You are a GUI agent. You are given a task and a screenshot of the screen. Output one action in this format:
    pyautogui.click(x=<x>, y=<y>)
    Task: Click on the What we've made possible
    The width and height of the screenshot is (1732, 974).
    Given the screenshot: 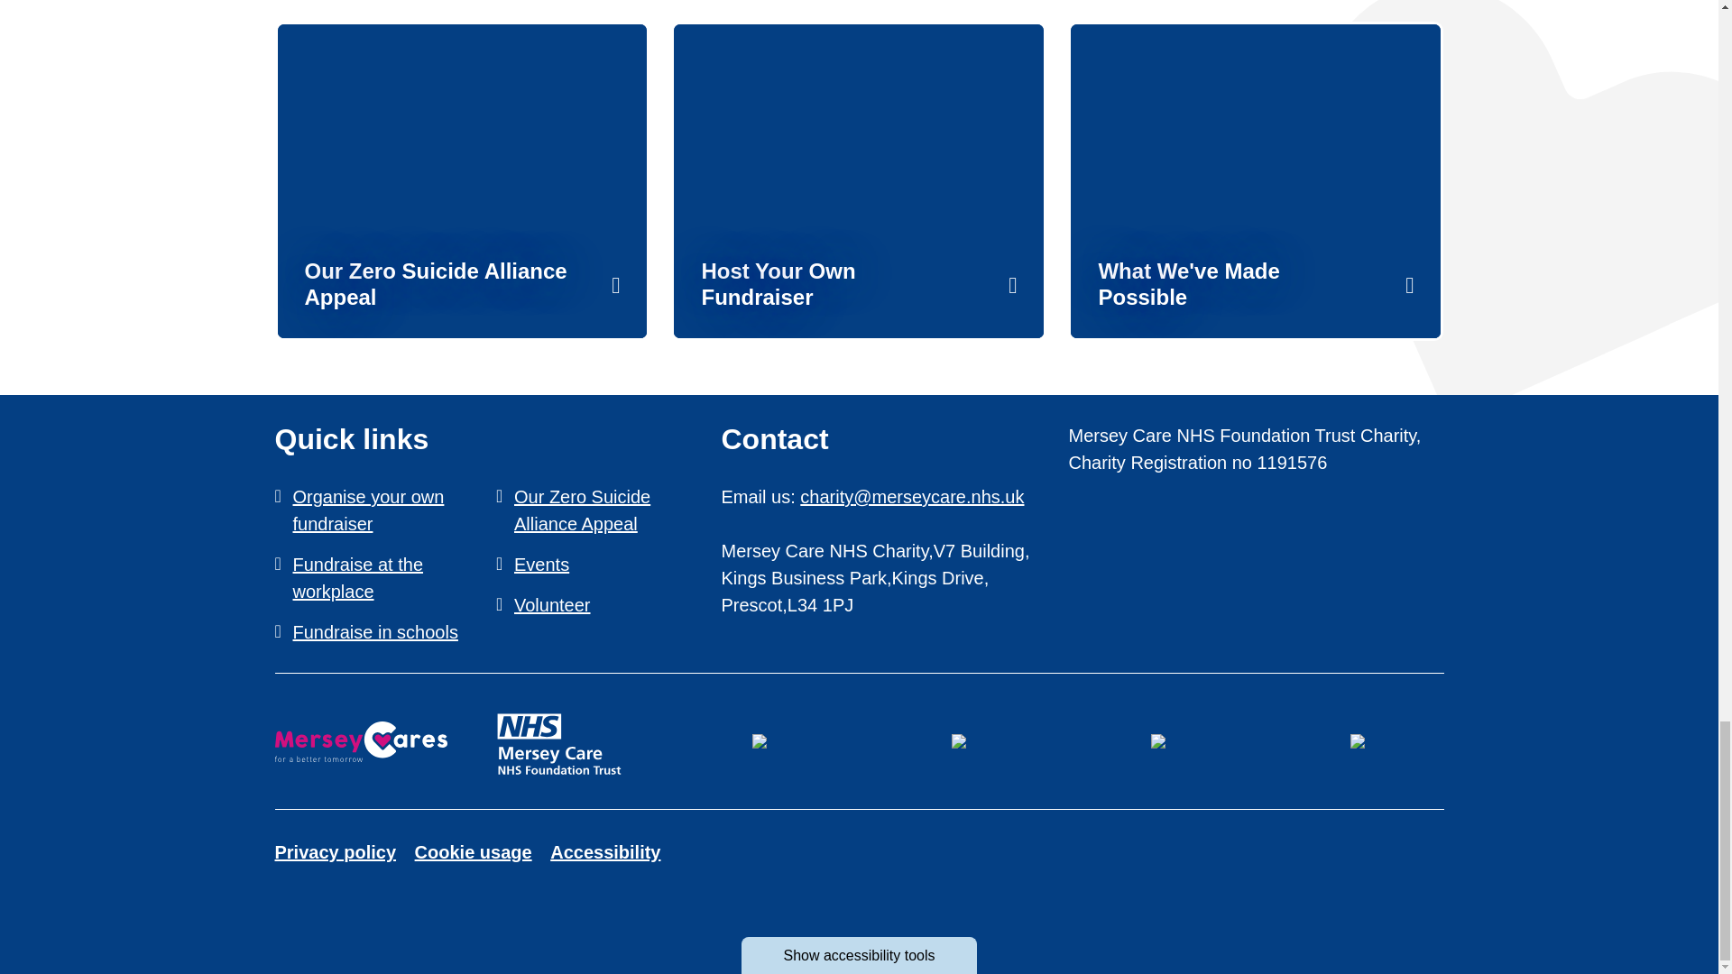 What is the action you would take?
    pyautogui.click(x=1256, y=180)
    